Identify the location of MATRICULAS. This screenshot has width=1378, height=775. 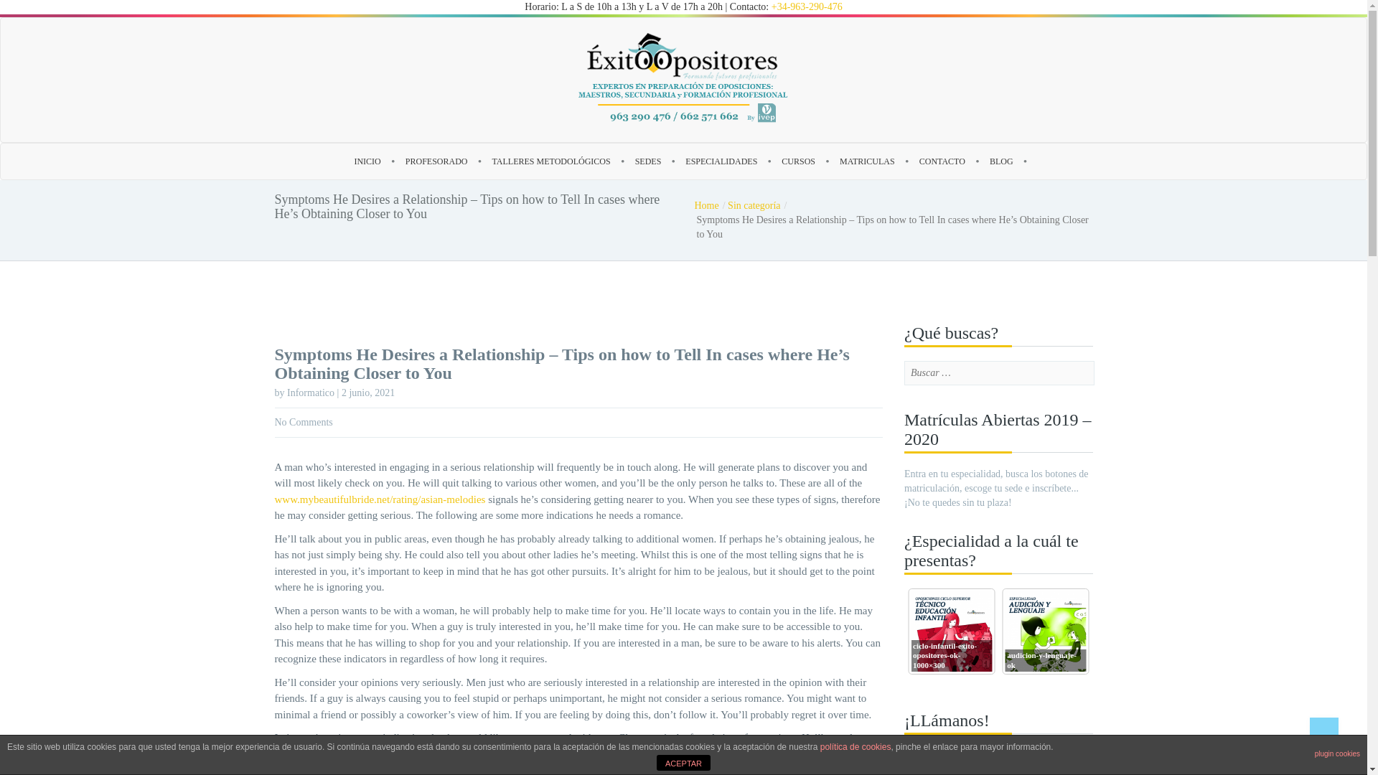
(867, 161).